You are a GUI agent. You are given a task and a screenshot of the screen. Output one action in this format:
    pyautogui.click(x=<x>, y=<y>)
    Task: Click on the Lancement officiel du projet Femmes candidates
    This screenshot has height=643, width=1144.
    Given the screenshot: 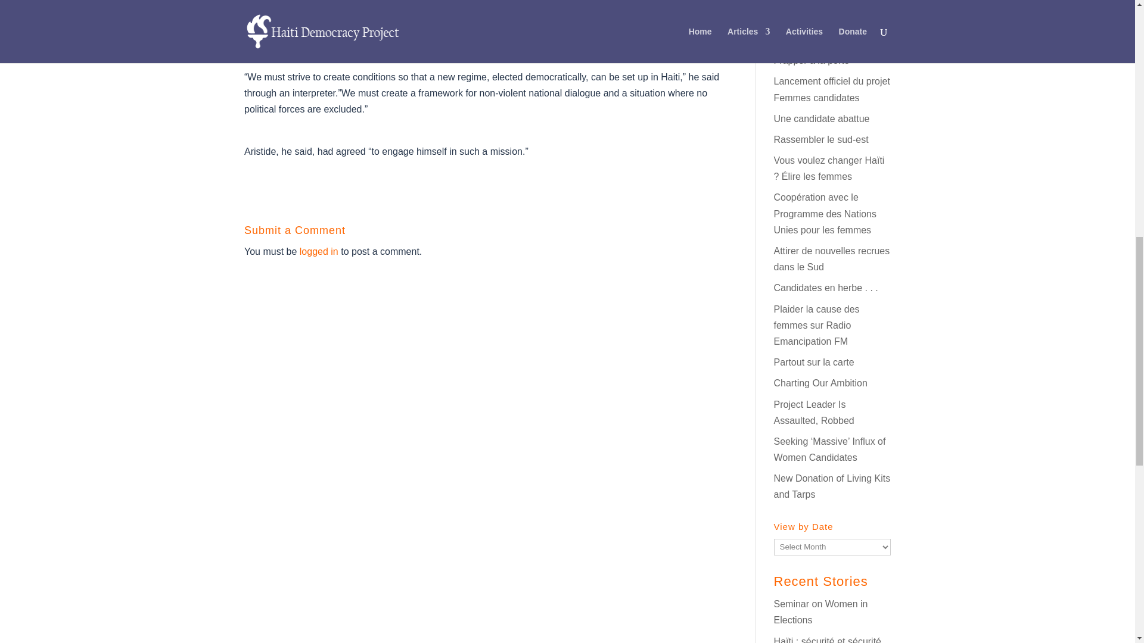 What is the action you would take?
    pyautogui.click(x=831, y=89)
    